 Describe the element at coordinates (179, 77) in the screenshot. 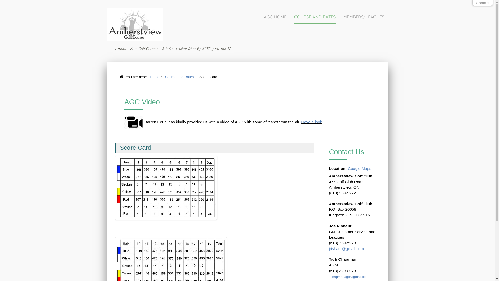

I see `Course and Rates` at that location.